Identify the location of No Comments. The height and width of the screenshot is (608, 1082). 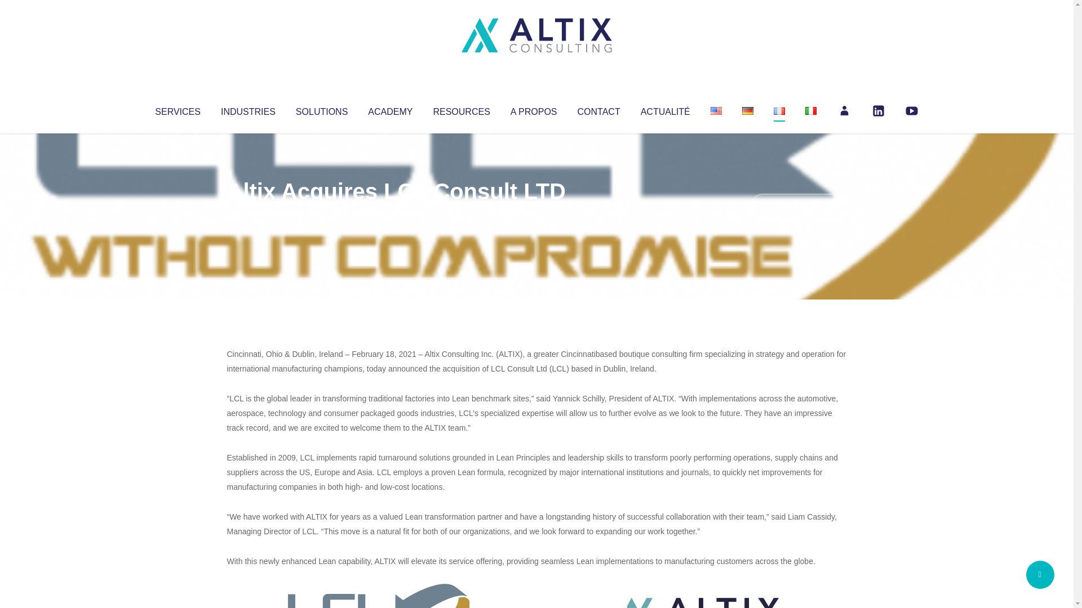
(798, 206).